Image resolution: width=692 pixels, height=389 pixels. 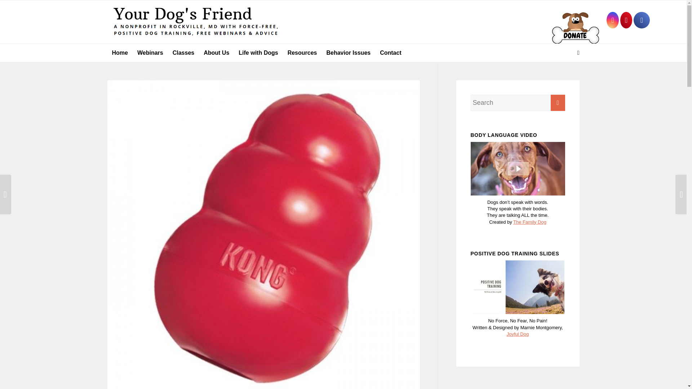 I want to click on YDF-site-name-tagline2, so click(x=195, y=22).